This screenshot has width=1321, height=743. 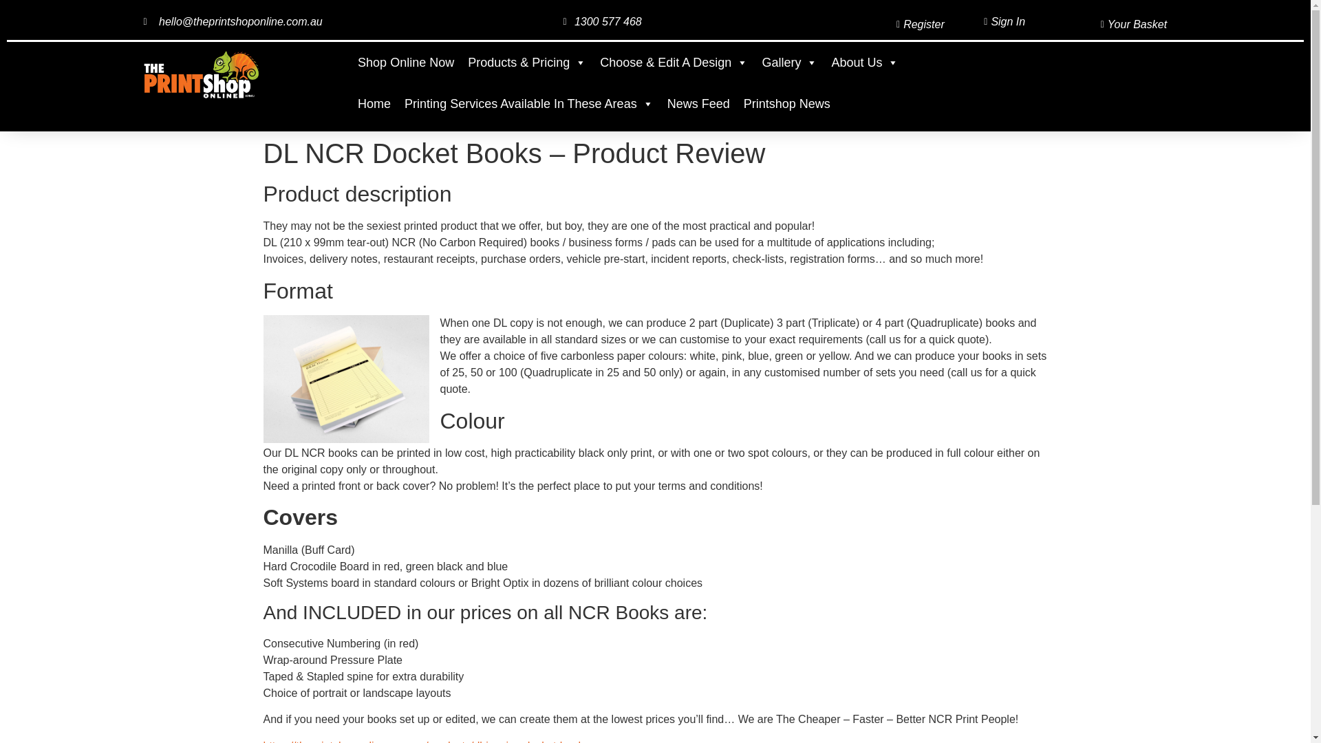 What do you see at coordinates (406, 63) in the screenshot?
I see `Shop Online Now` at bounding box center [406, 63].